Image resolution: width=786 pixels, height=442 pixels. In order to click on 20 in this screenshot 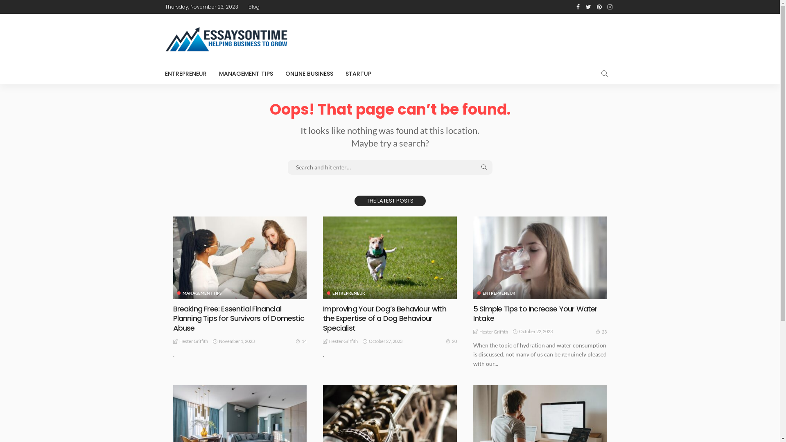, I will do `click(451, 341)`.